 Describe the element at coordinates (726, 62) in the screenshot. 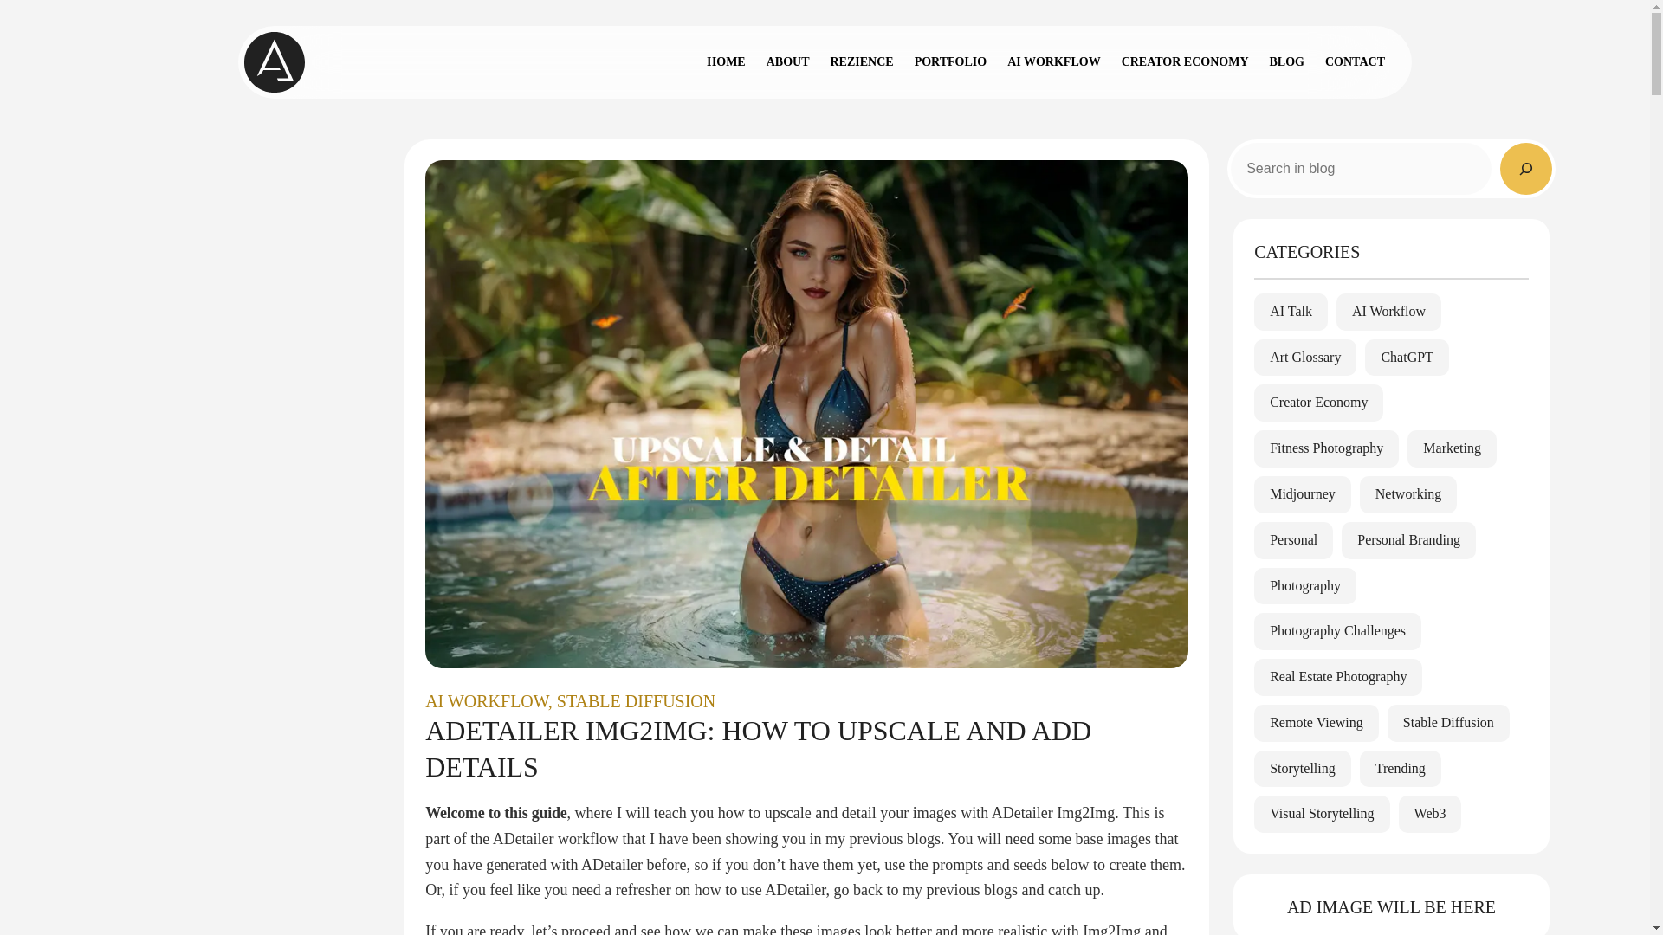

I see `HOME` at that location.